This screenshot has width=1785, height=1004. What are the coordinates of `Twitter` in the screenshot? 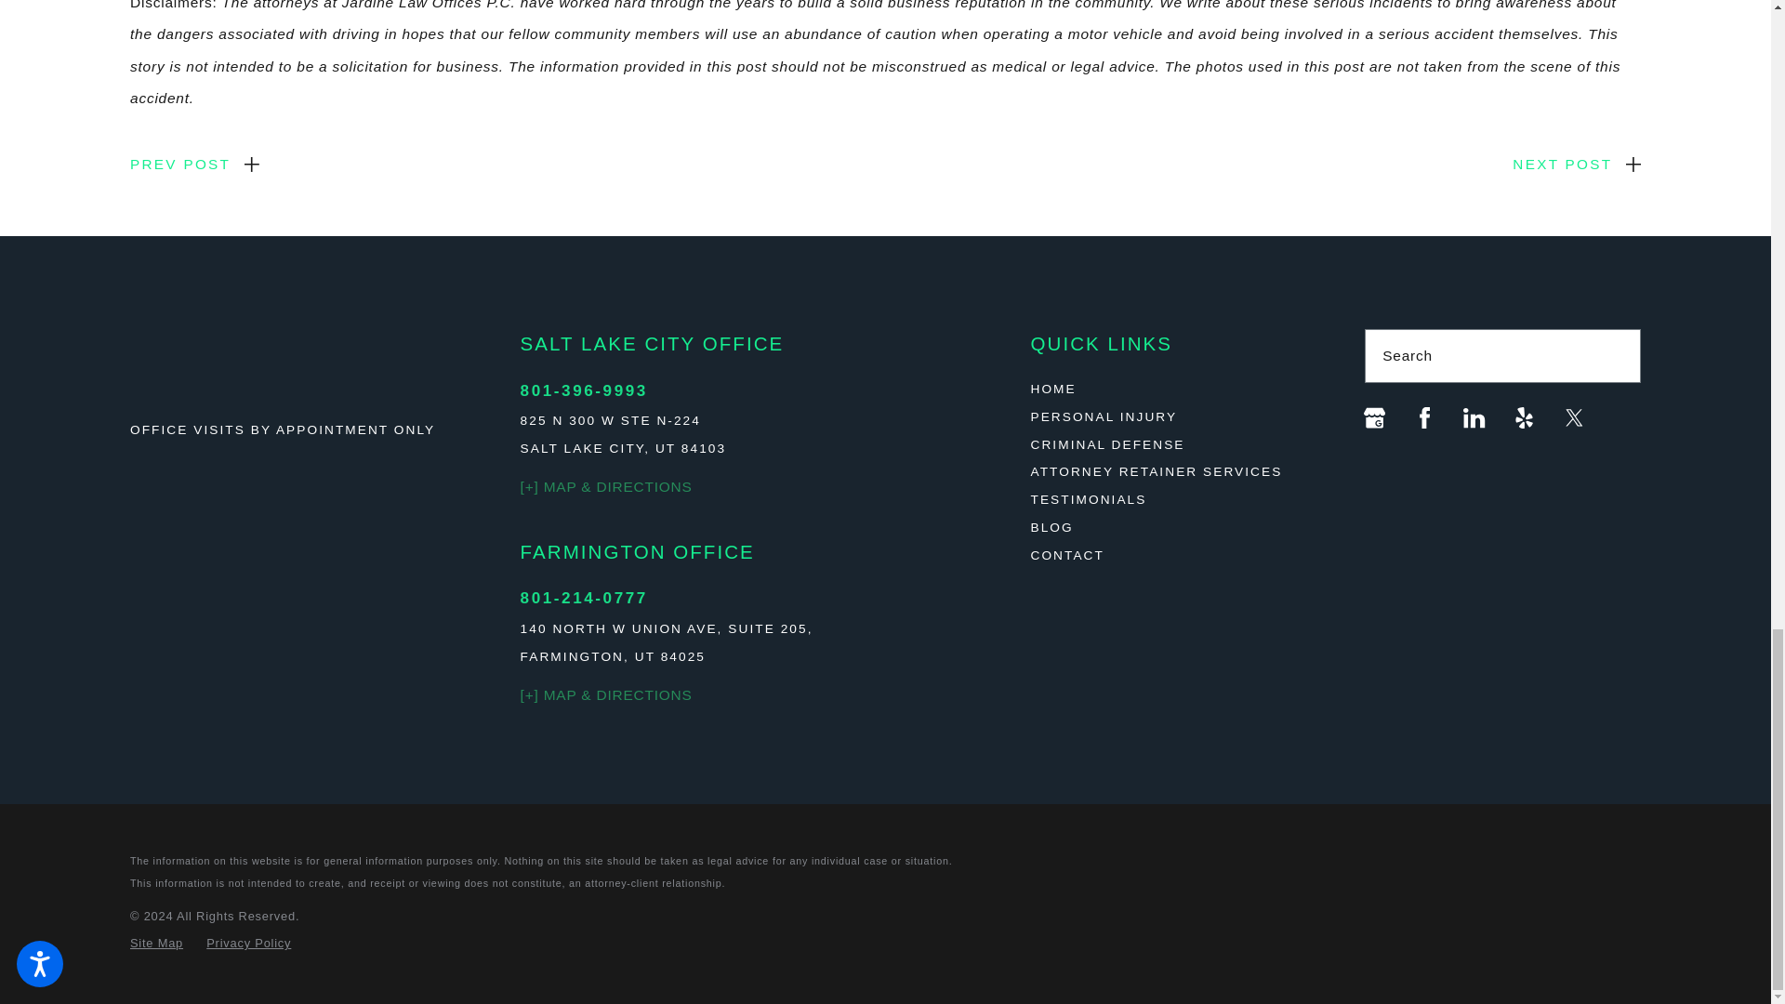 It's located at (1573, 418).